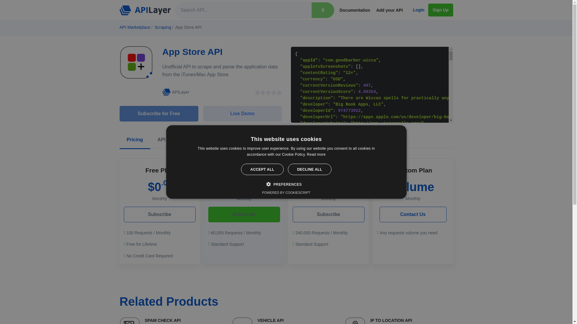  I want to click on Scraping, so click(242, 114).